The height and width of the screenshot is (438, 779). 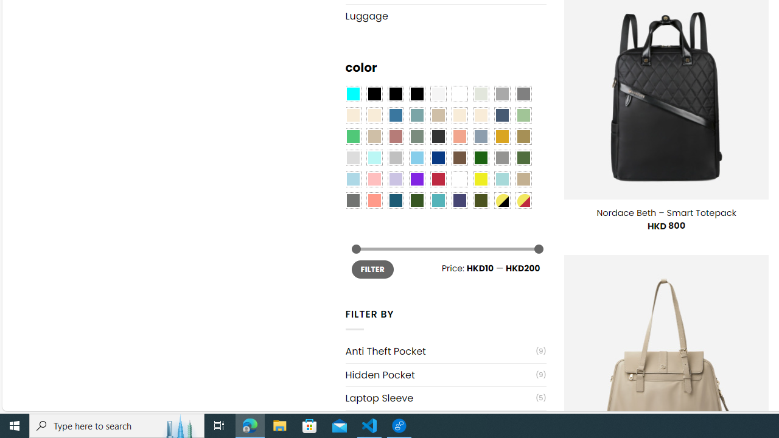 What do you see at coordinates (523, 116) in the screenshot?
I see `Light Green` at bounding box center [523, 116].